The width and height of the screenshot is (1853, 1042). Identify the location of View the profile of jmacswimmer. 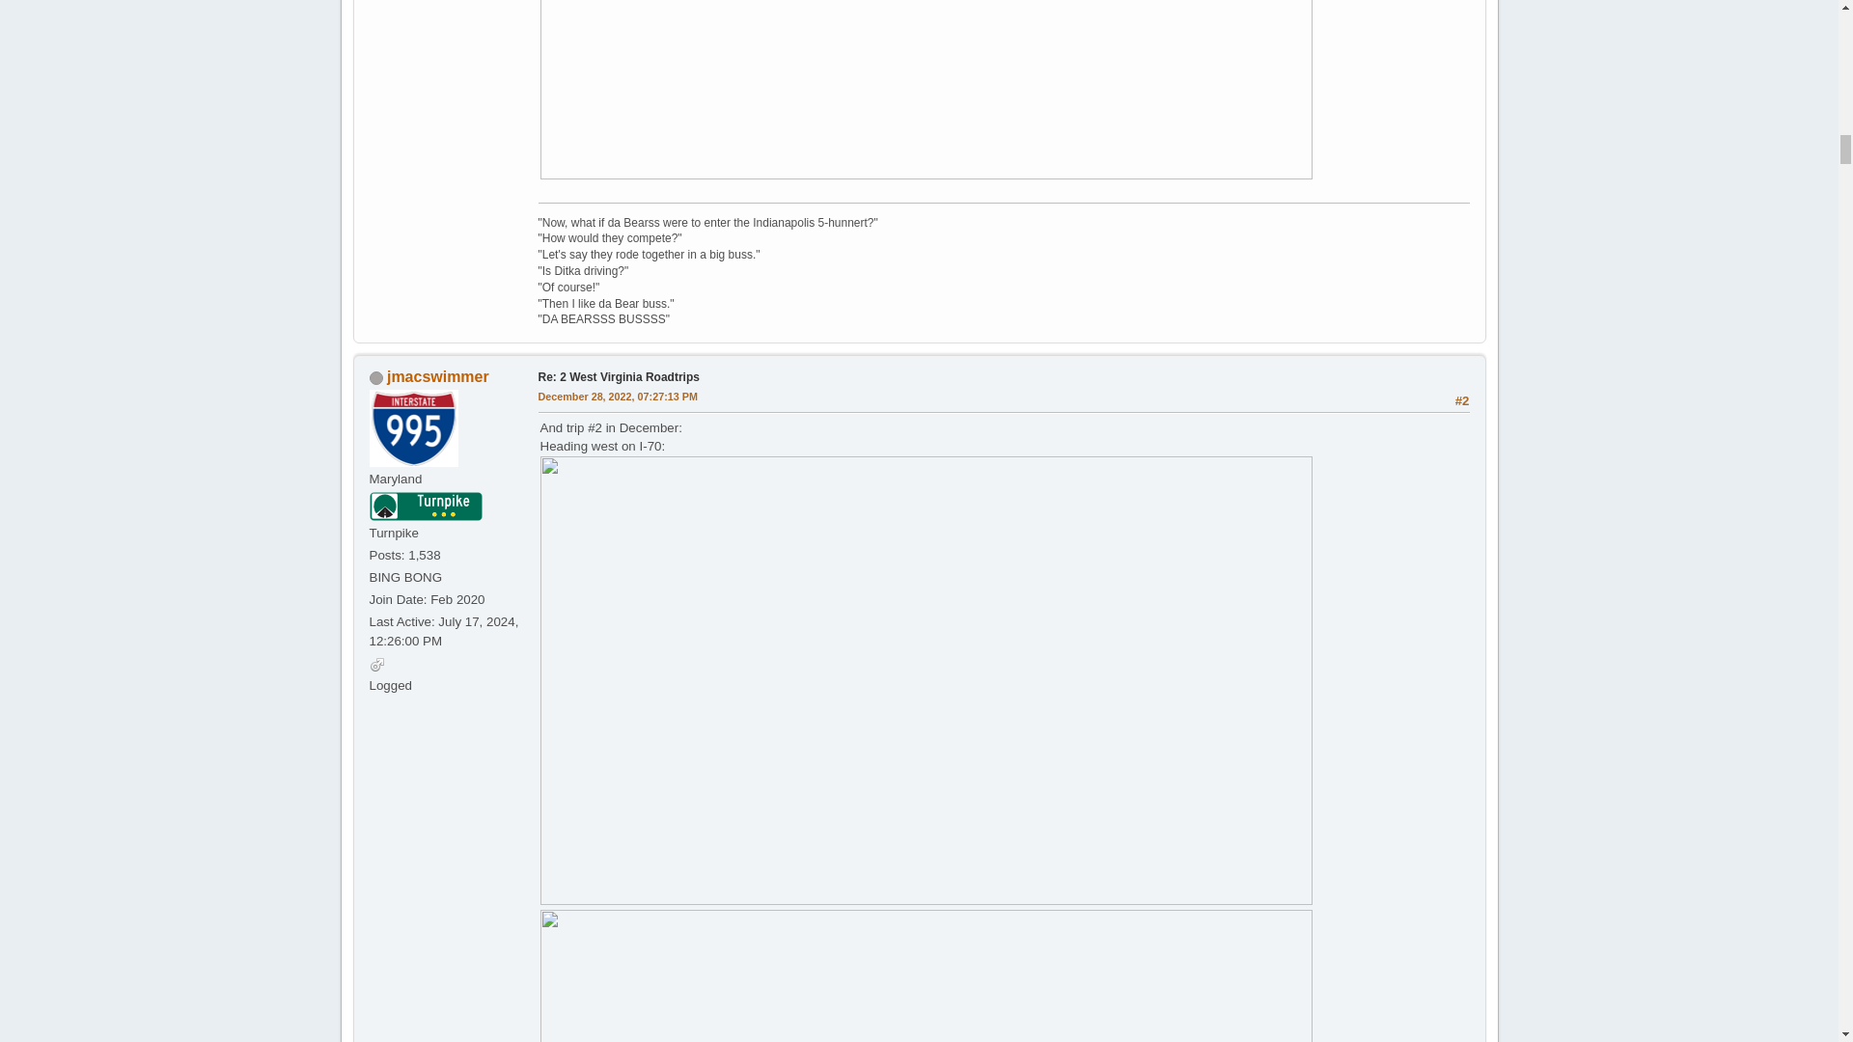
(438, 376).